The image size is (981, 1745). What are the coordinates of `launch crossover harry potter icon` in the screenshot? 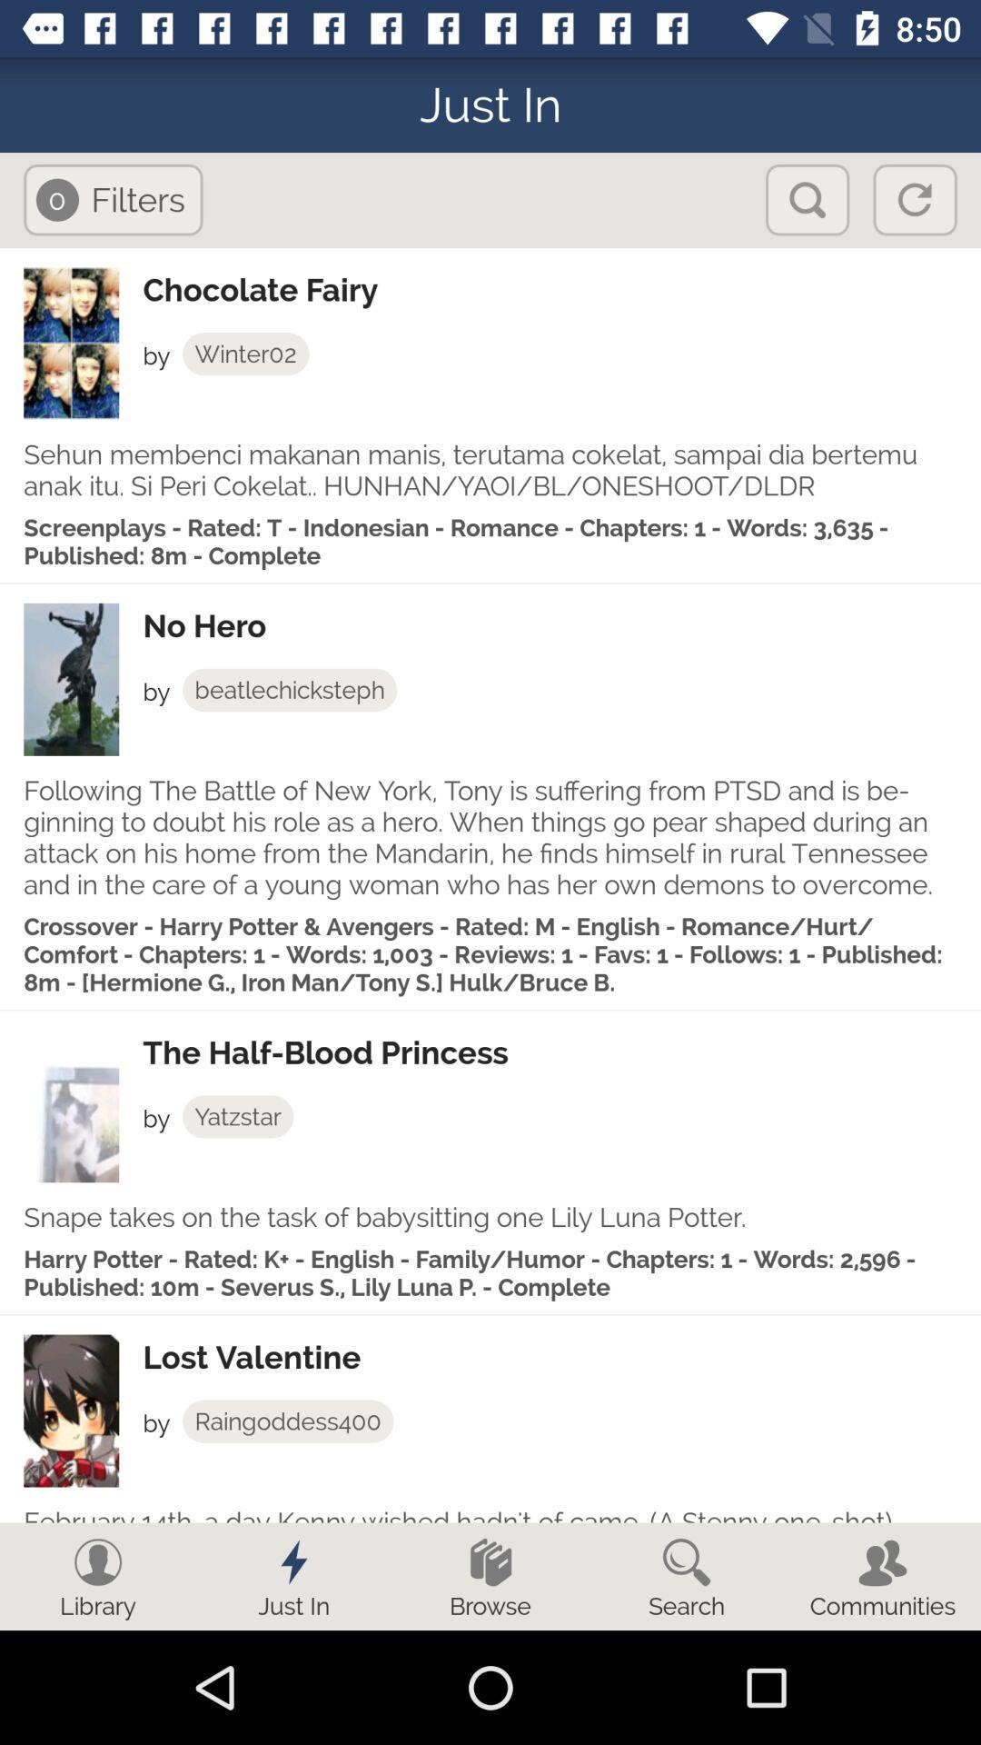 It's located at (490, 954).